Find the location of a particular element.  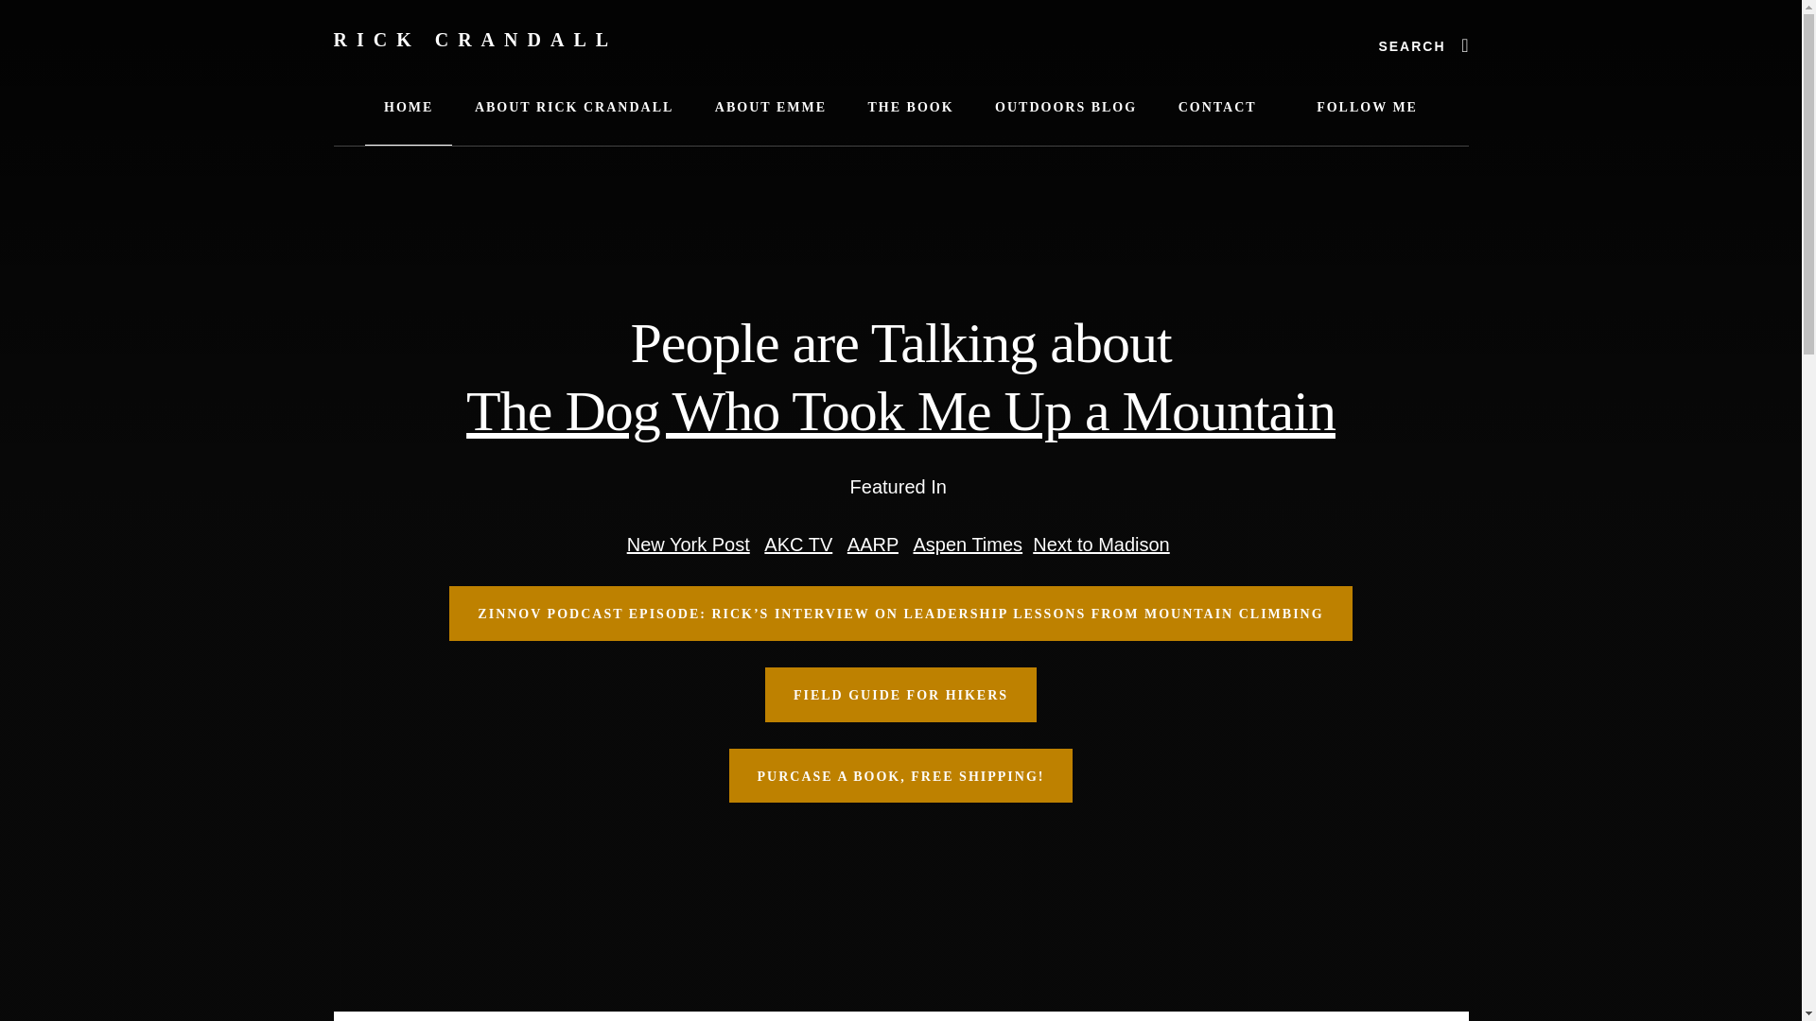

New York Post is located at coordinates (688, 545).